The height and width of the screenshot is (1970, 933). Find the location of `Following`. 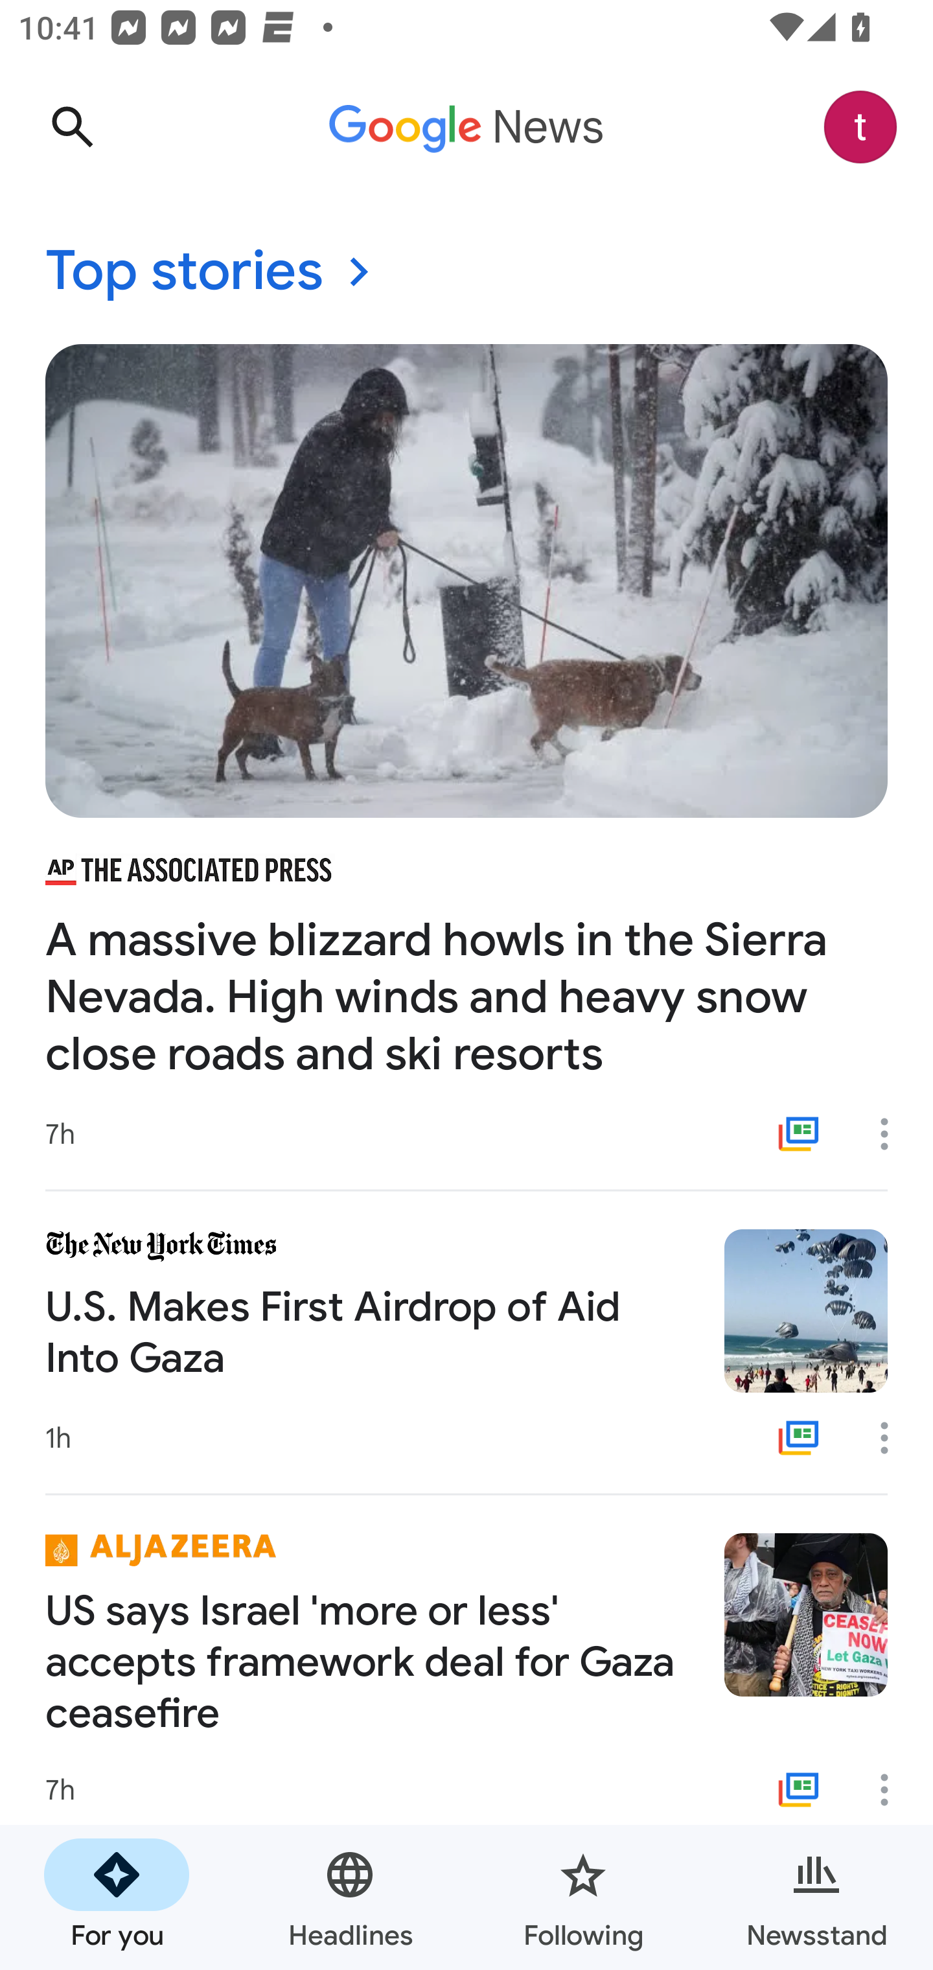

Following is located at coordinates (583, 1897).